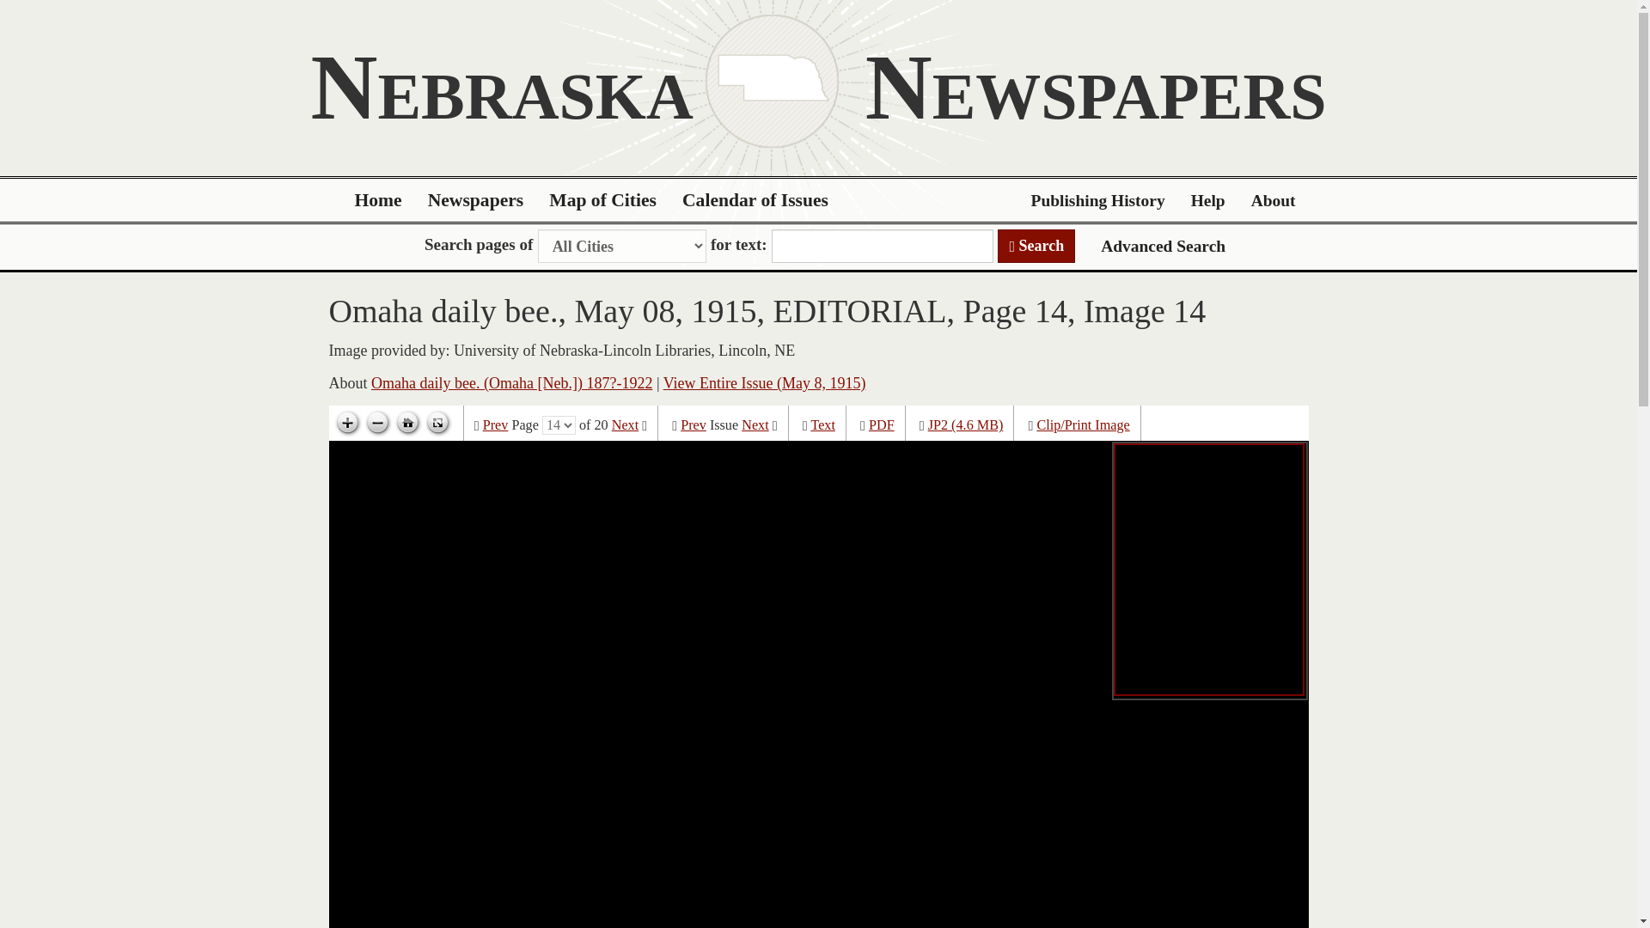  What do you see at coordinates (1274, 200) in the screenshot?
I see `About` at bounding box center [1274, 200].